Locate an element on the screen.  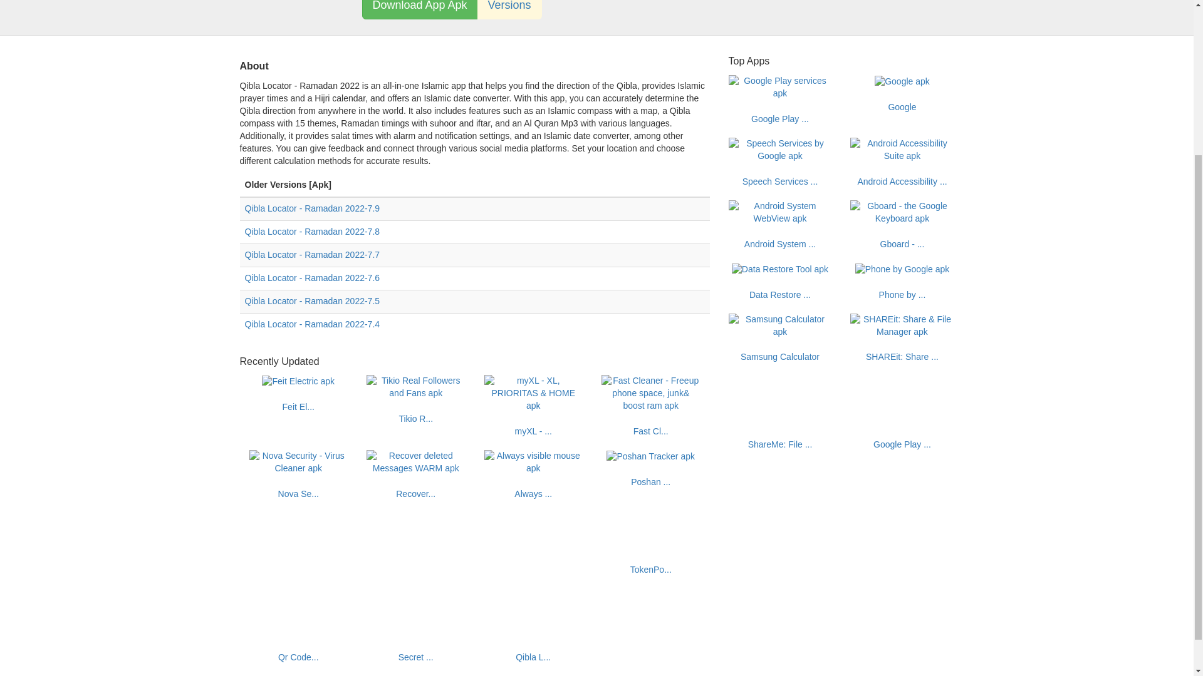
Qibla Locator - Ramadan 2022-7.7 is located at coordinates (312, 254).